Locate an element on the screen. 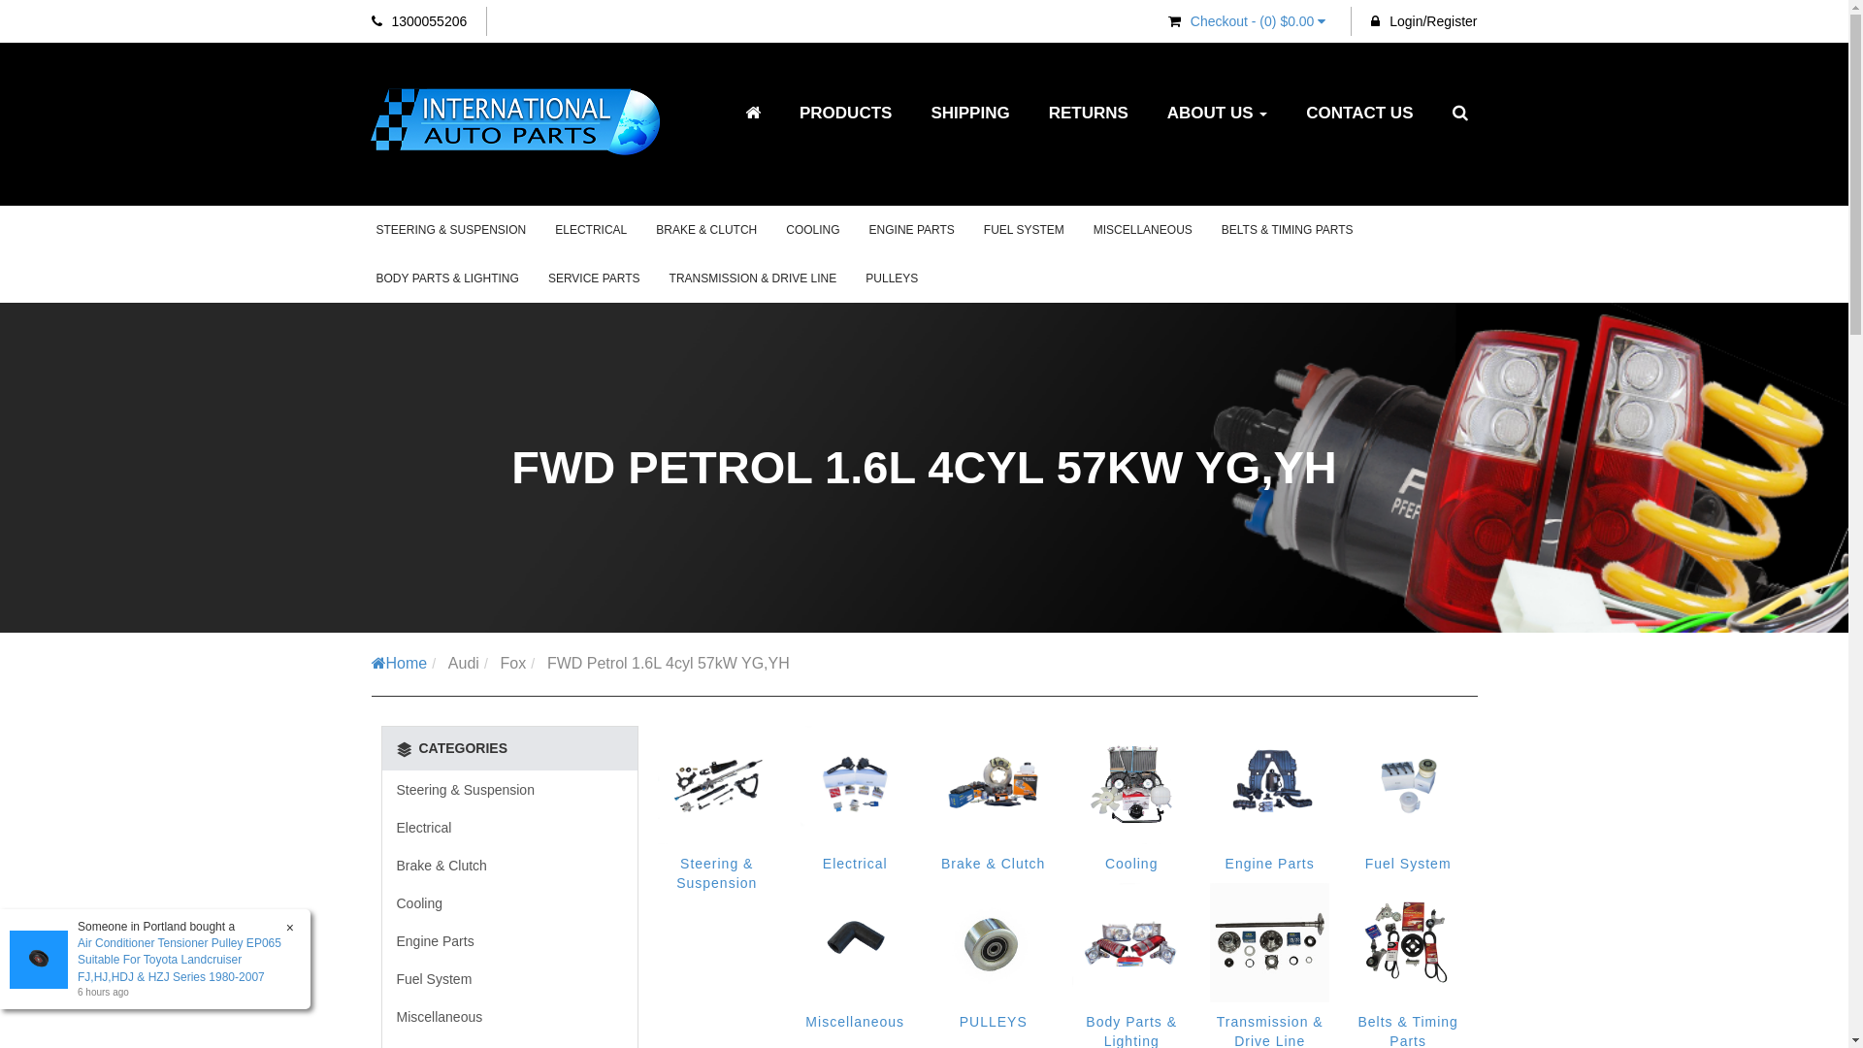  BRAKE & CLUTCH is located at coordinates (706, 230).